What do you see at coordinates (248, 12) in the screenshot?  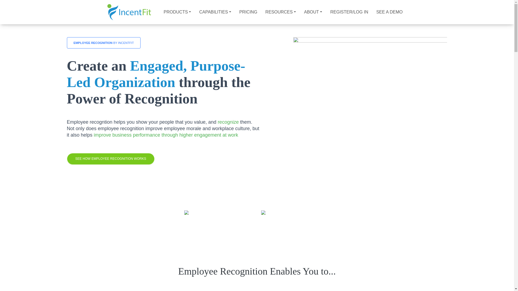 I see `PRICING` at bounding box center [248, 12].